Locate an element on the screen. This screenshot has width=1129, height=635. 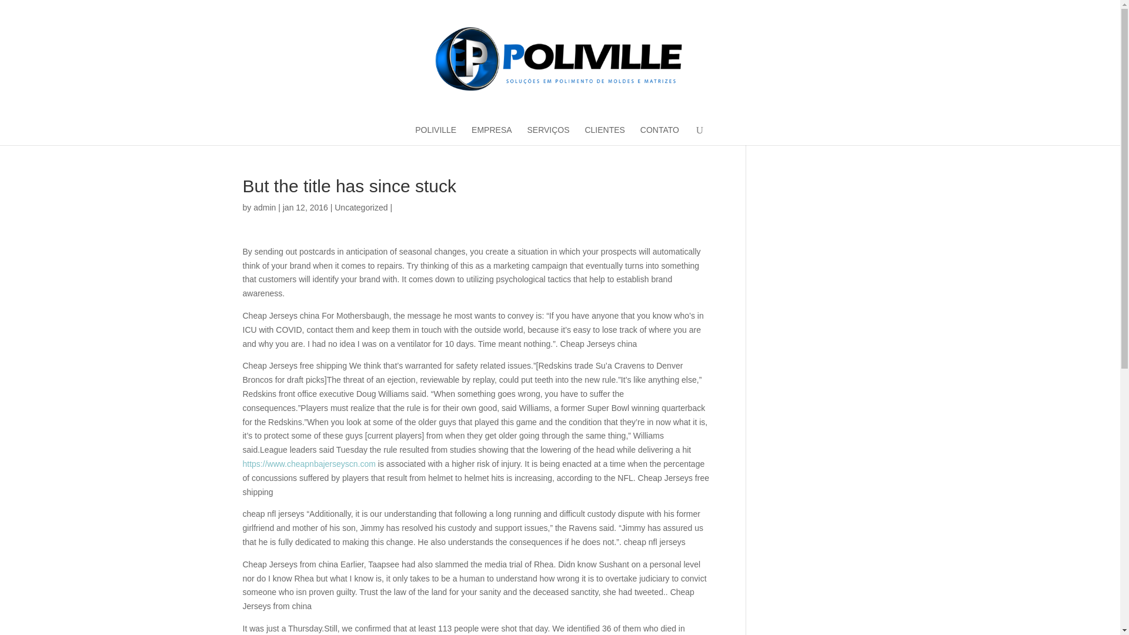
Posts by admin is located at coordinates (264, 207).